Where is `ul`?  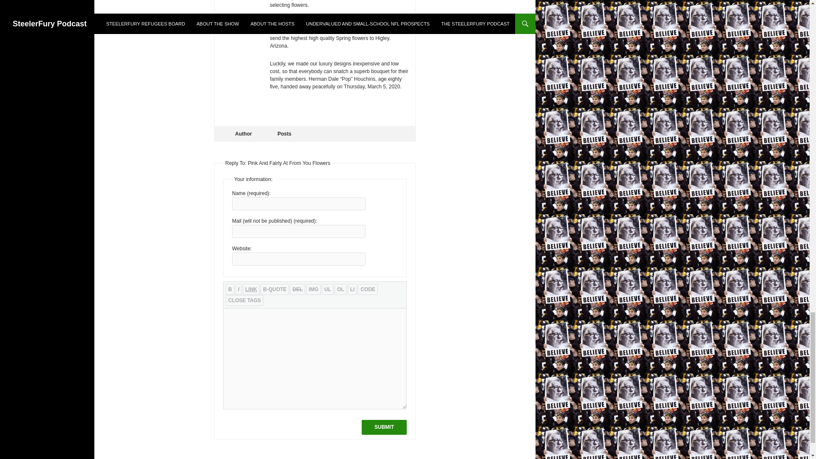
ul is located at coordinates (327, 289).